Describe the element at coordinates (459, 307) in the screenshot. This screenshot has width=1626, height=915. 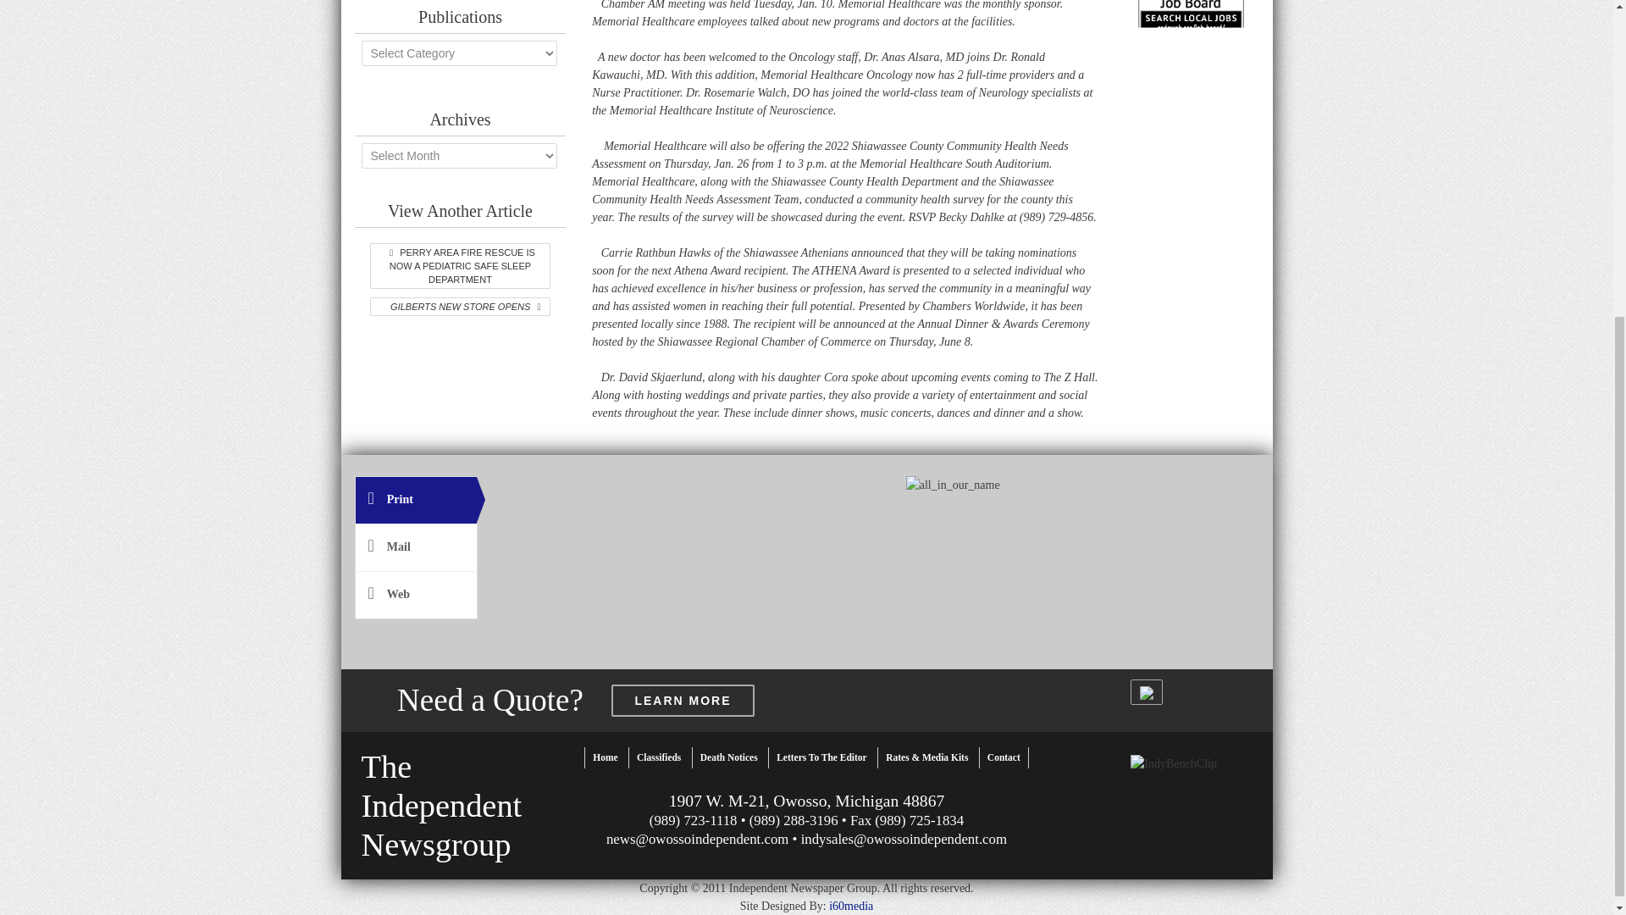
I see `GILBERTS NEW STORE OPENS` at that location.